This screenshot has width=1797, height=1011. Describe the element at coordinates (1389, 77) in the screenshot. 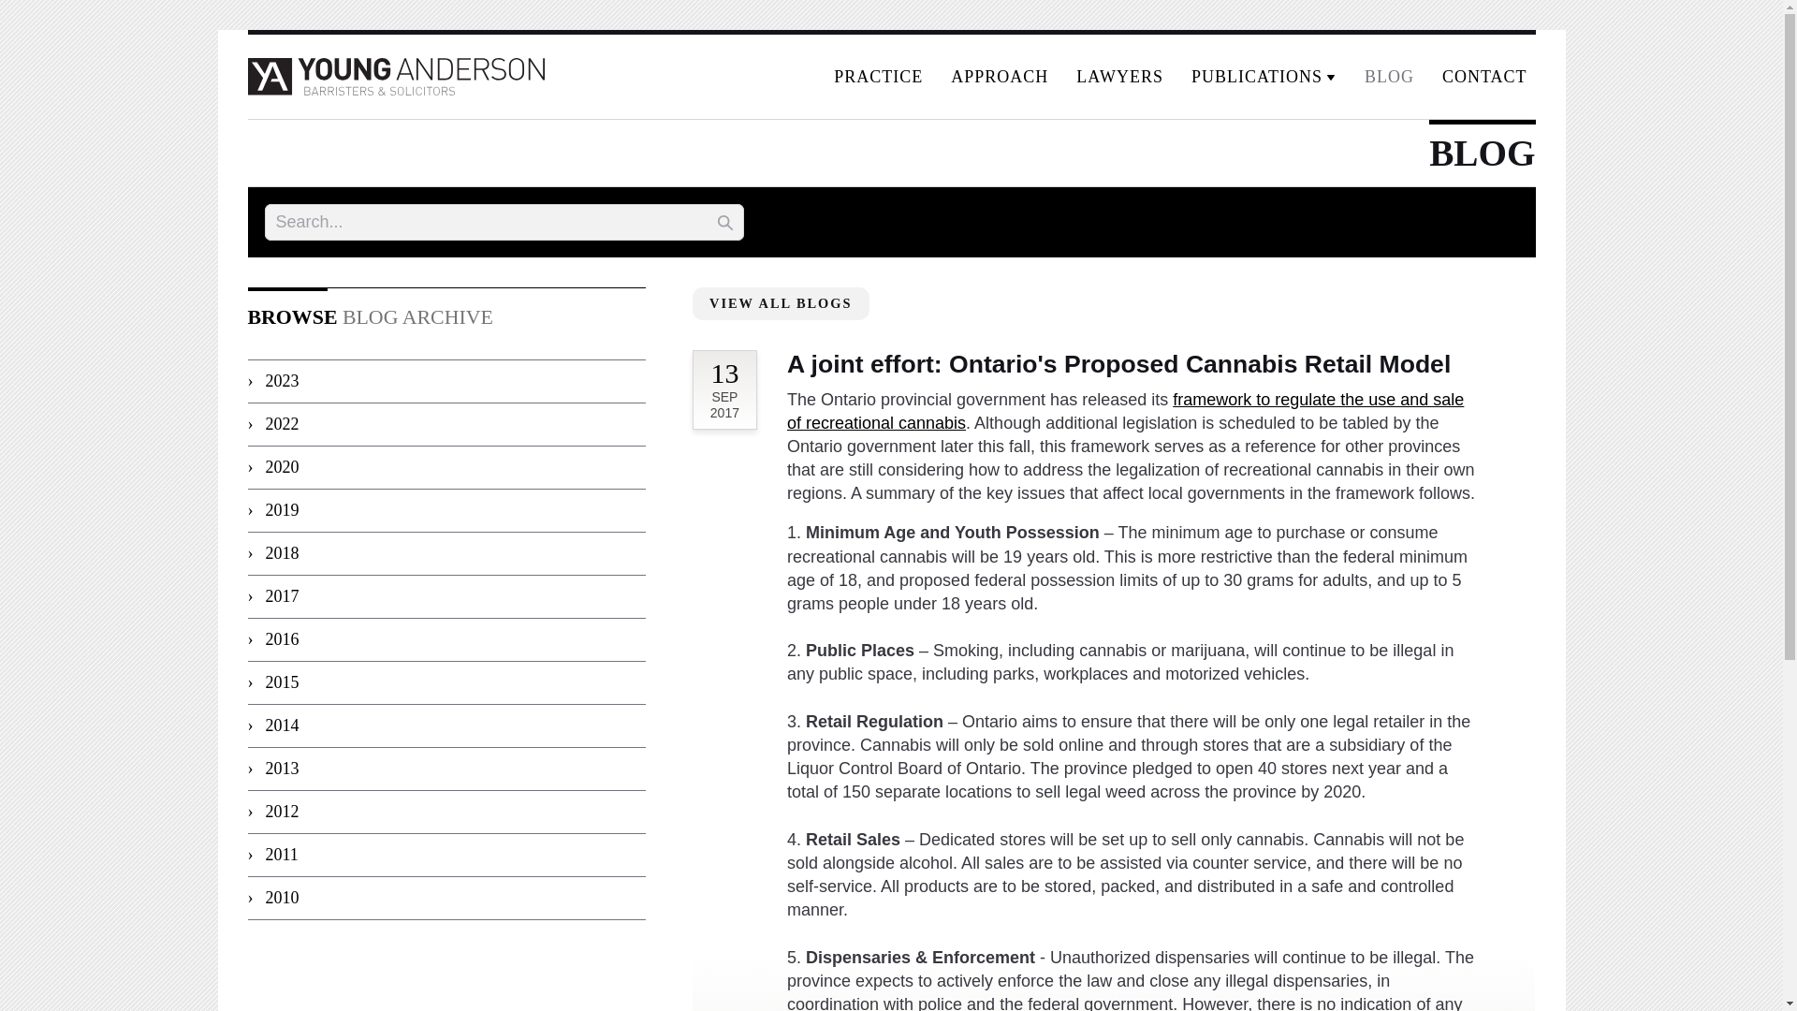

I see `BLOG` at that location.